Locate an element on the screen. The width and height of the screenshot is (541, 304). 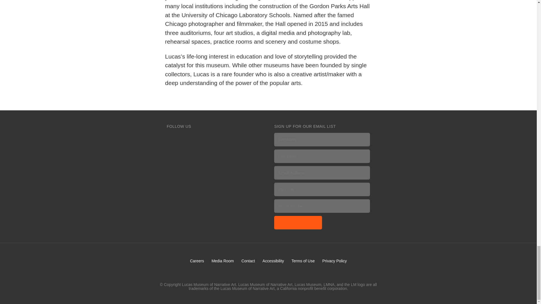
Instagram is located at coordinates (205, 138).